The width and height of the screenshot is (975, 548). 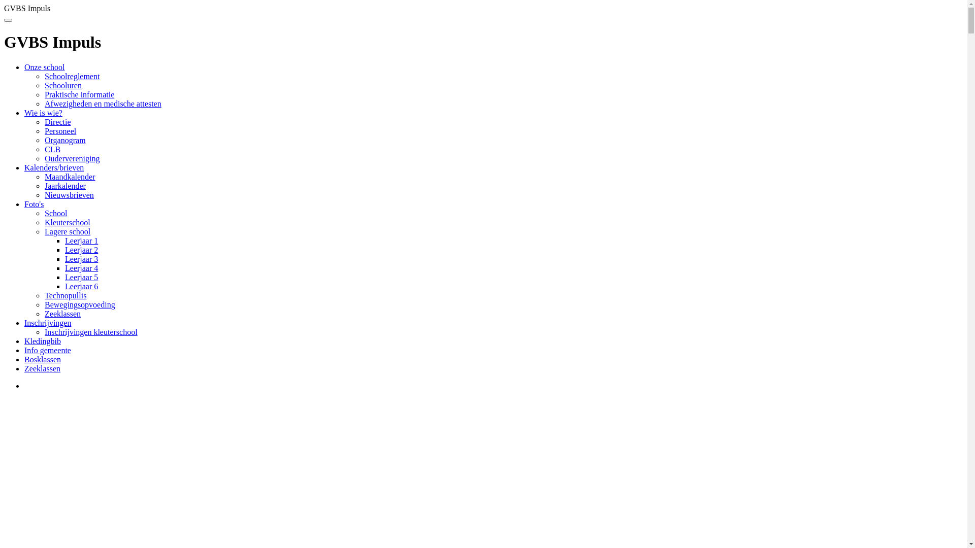 What do you see at coordinates (81, 268) in the screenshot?
I see `Leerjaar 4` at bounding box center [81, 268].